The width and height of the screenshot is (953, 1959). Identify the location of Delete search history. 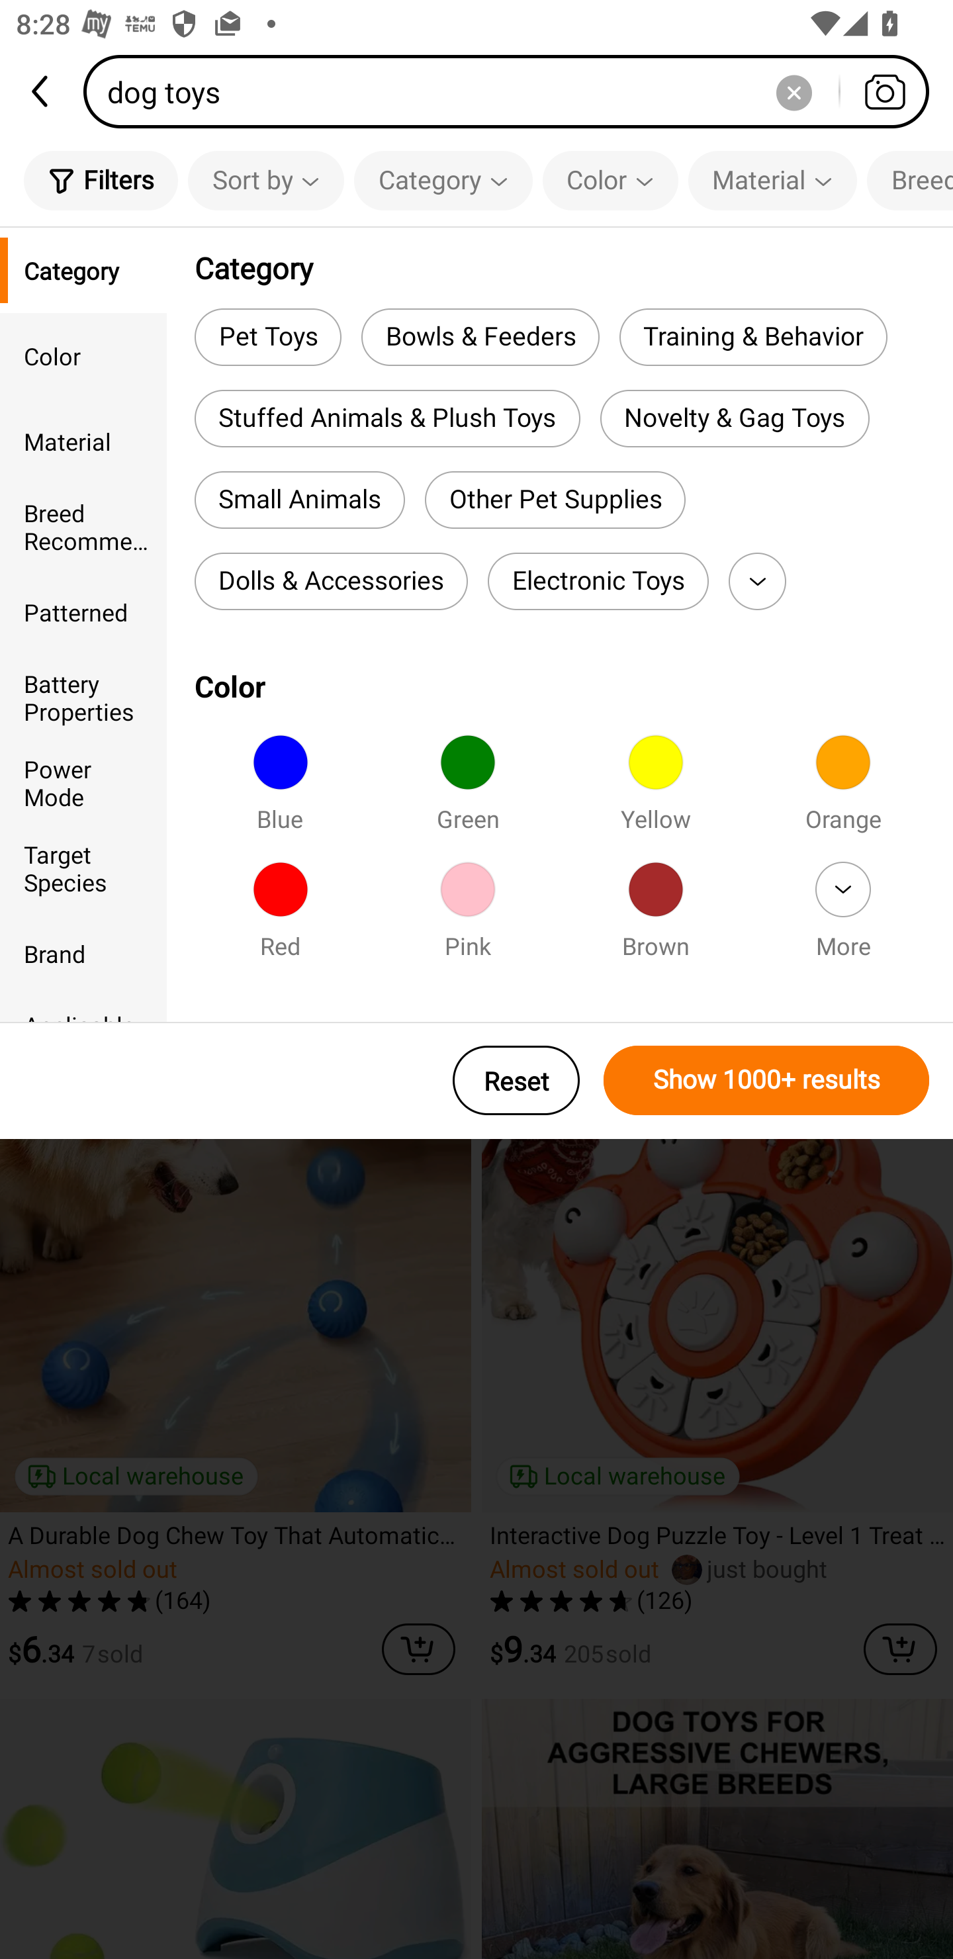
(794, 91).